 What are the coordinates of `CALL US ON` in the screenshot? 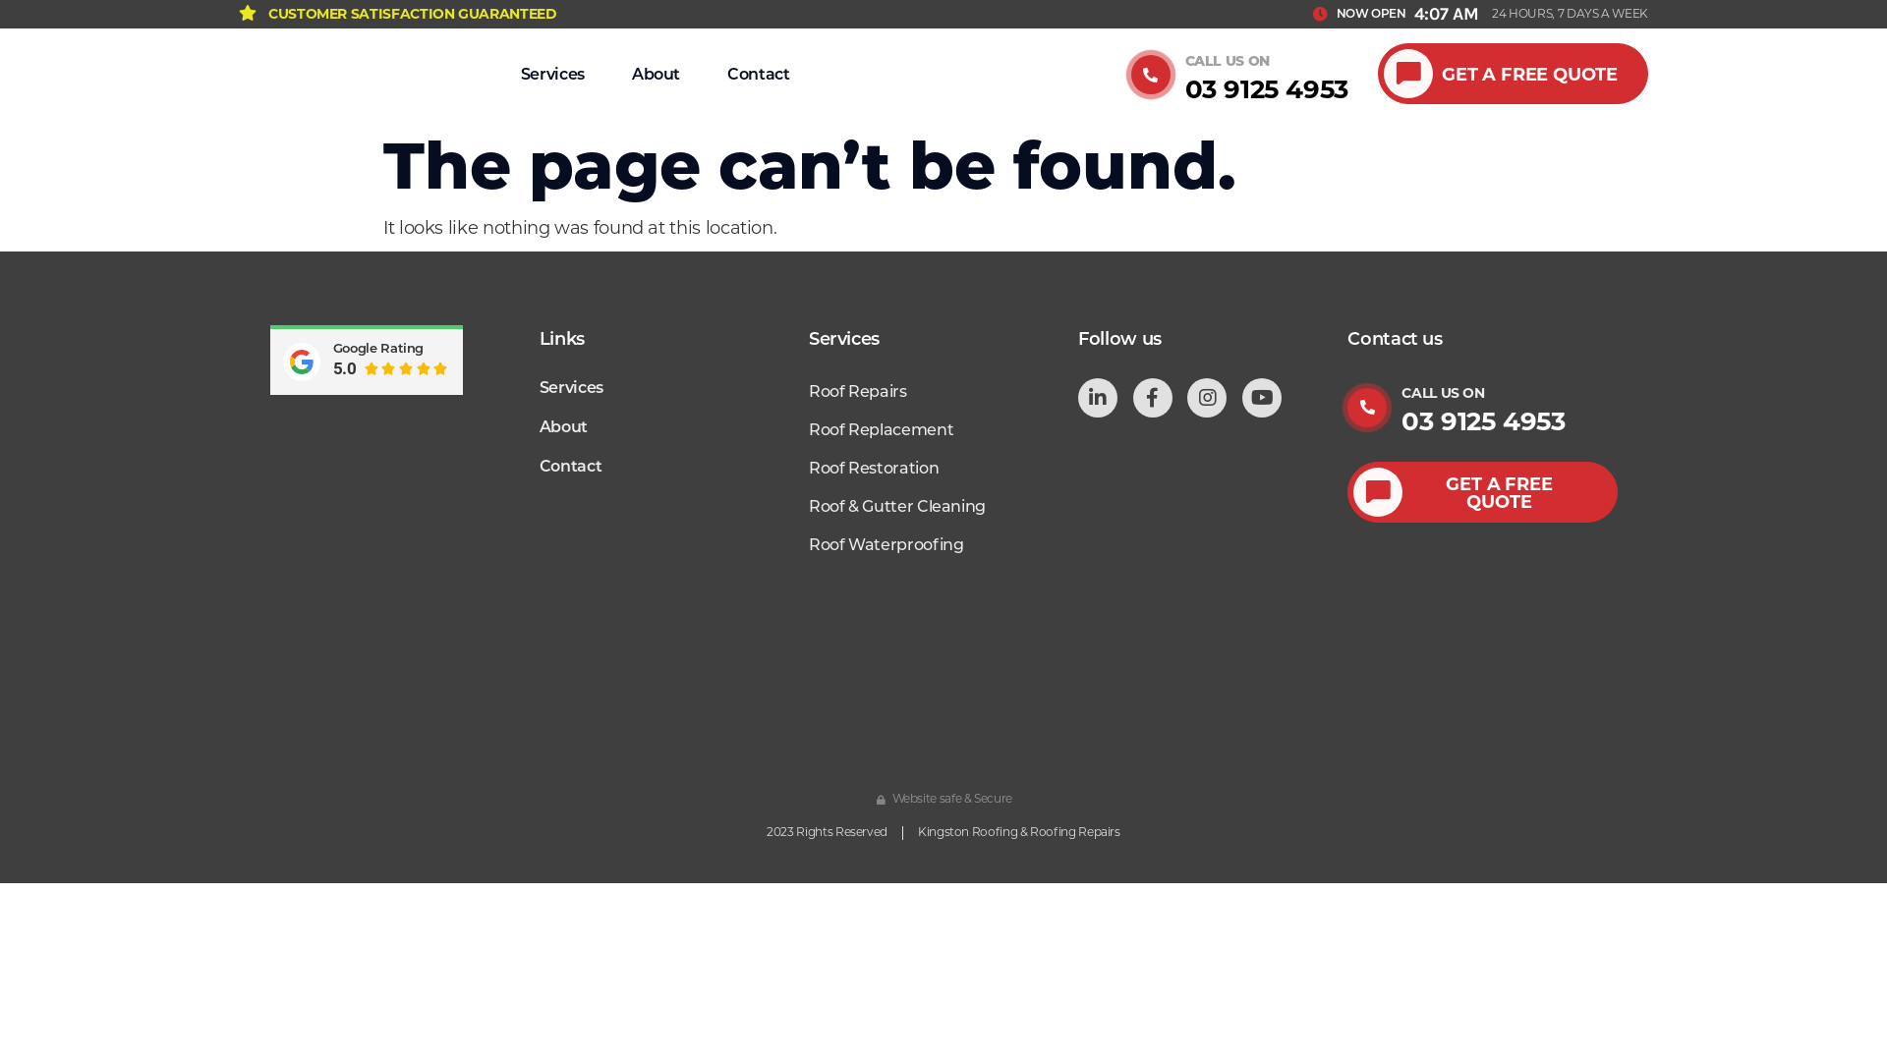 It's located at (1228, 61).